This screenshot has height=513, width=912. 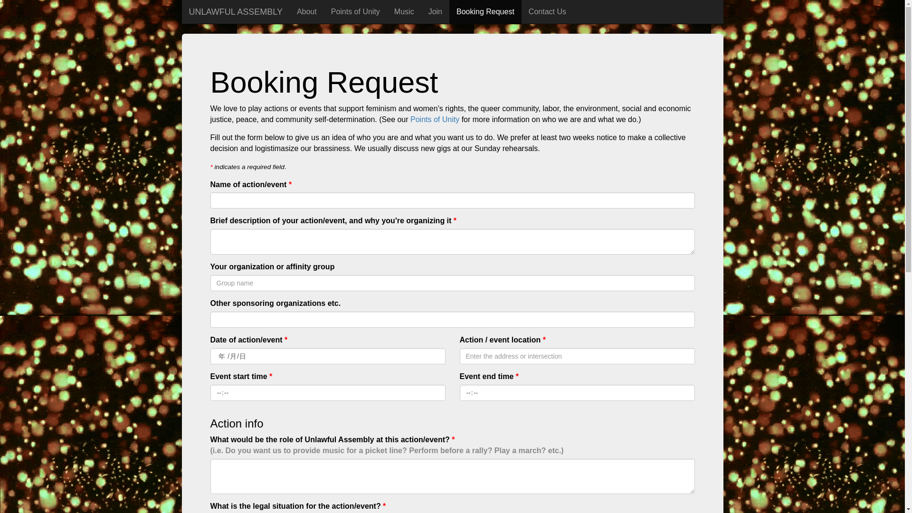 I want to click on Contact Us, so click(x=547, y=11).